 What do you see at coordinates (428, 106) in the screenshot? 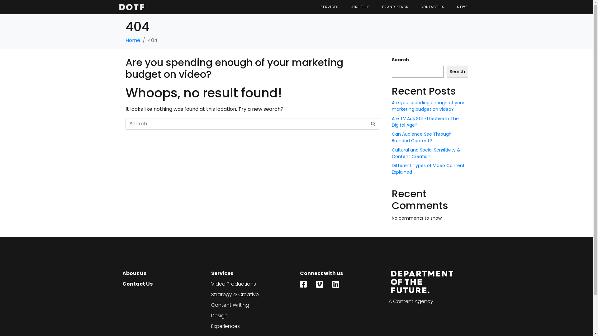
I see `Are you spending enough of your marketing budget on video?` at bounding box center [428, 106].